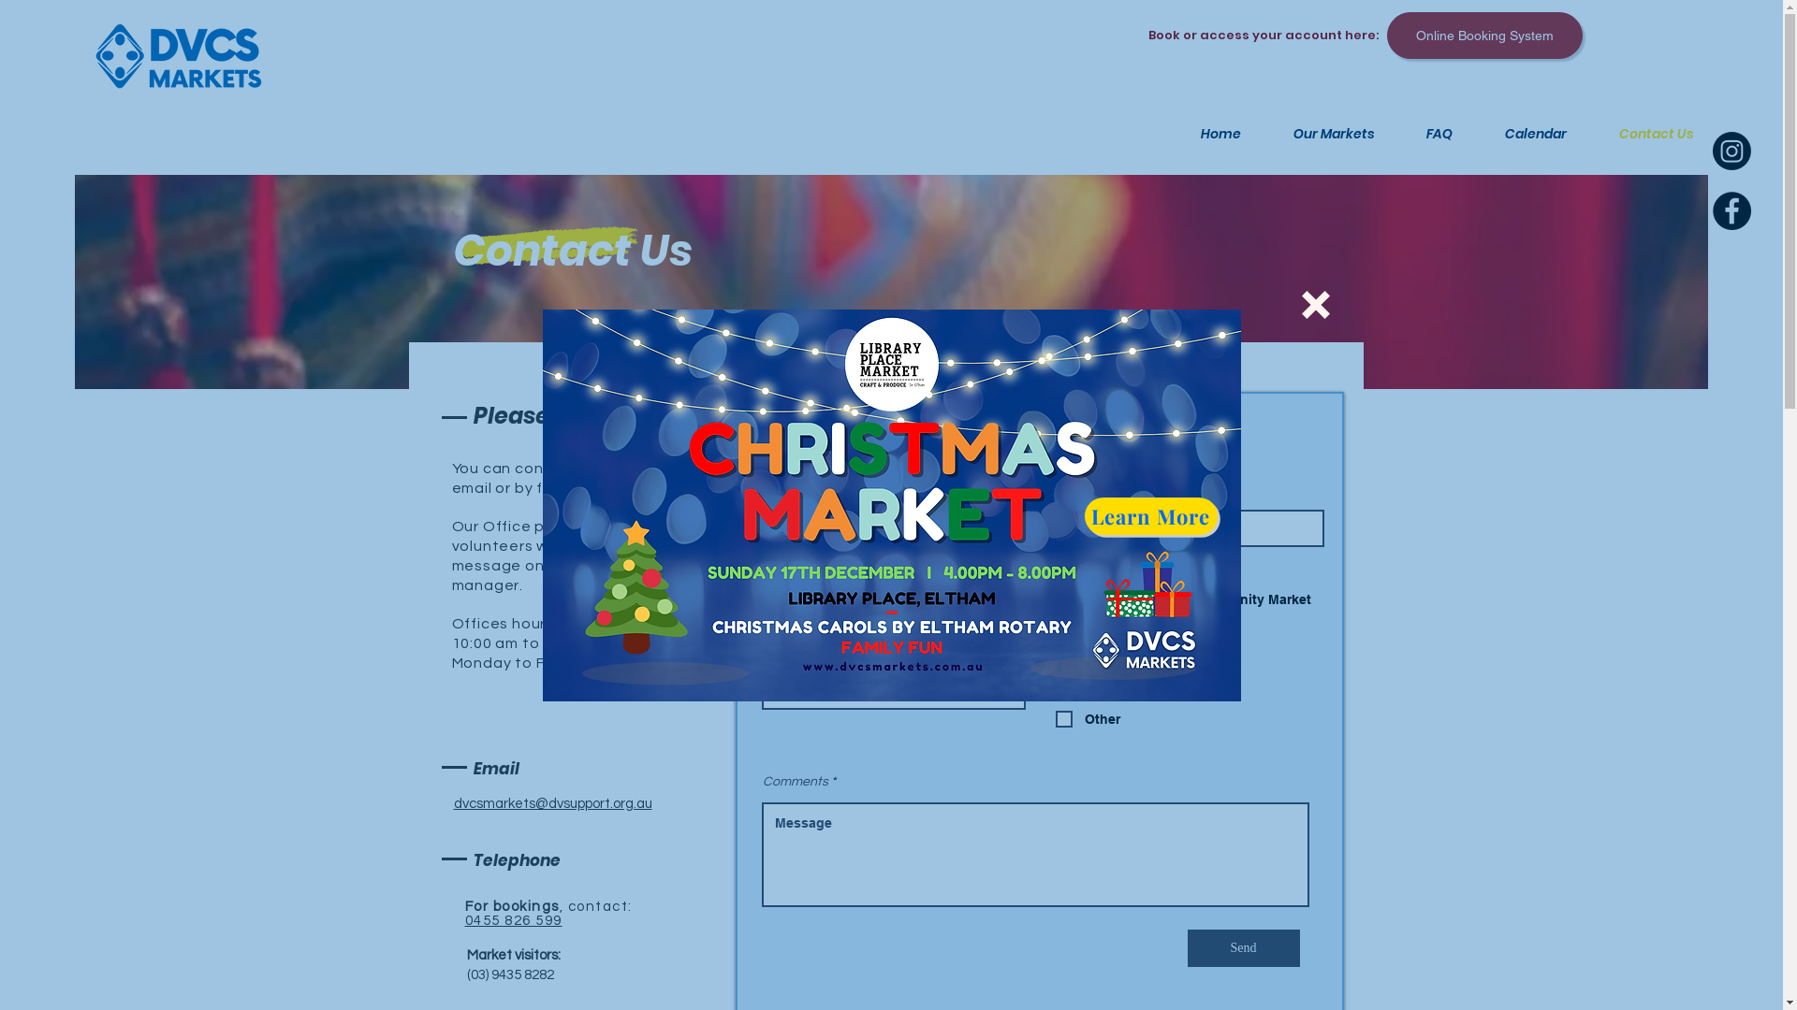 This screenshot has width=1797, height=1010. What do you see at coordinates (1208, 134) in the screenshot?
I see `Home` at bounding box center [1208, 134].